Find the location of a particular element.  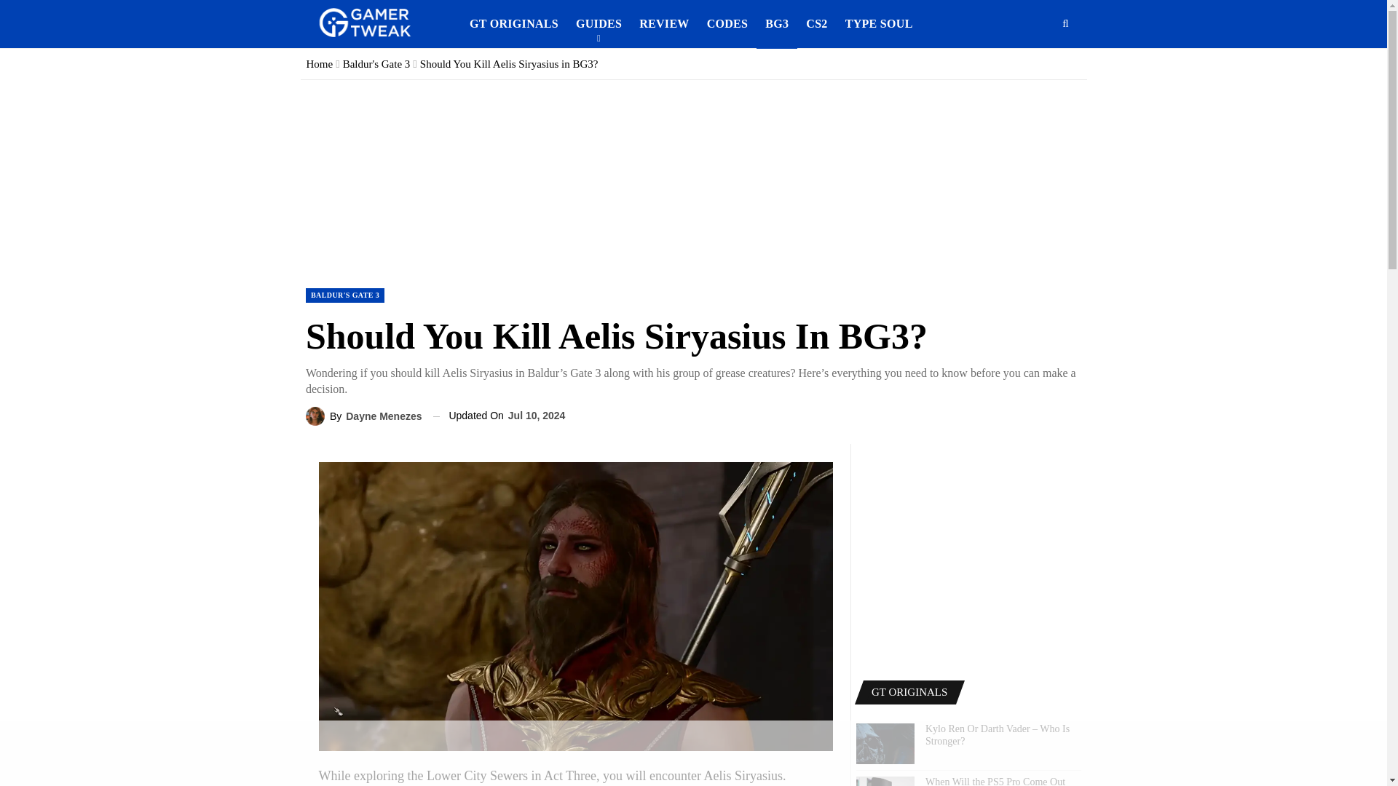

BALDUR'S GATE 3 is located at coordinates (345, 295).